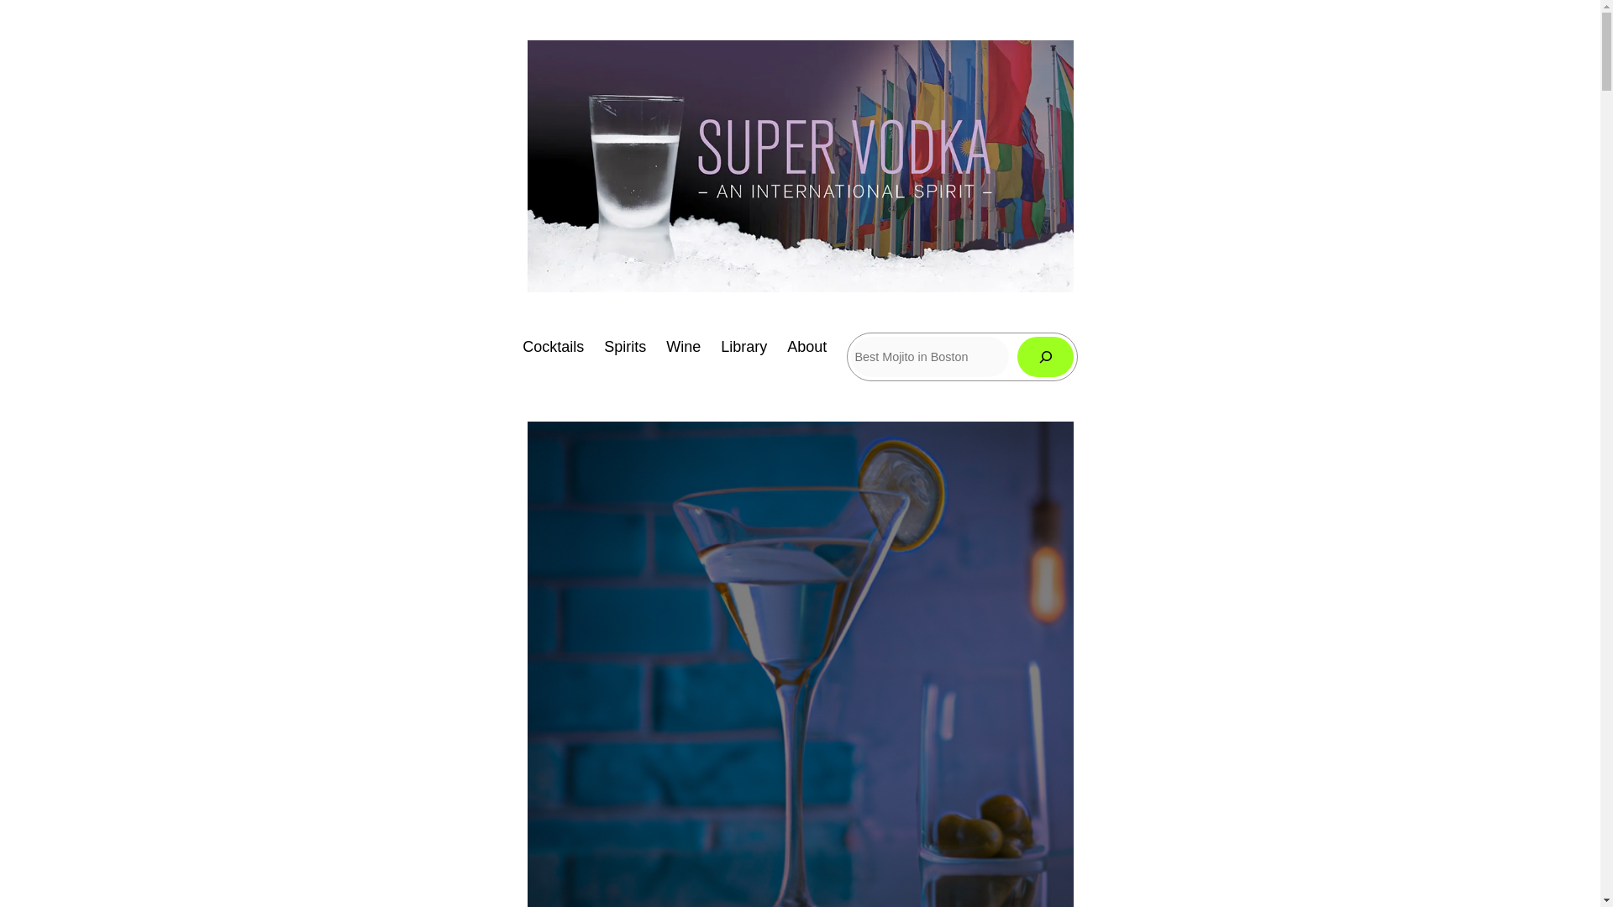 The height and width of the screenshot is (907, 1613). I want to click on Wine, so click(682, 346).